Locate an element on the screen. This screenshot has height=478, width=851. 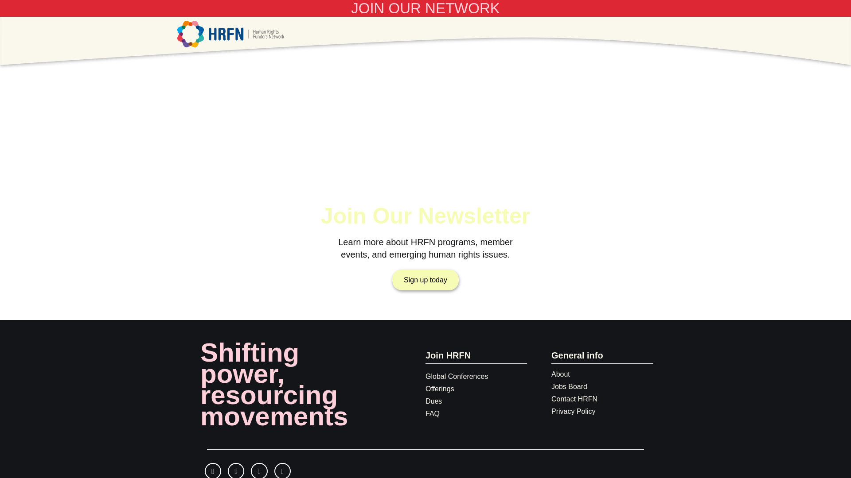
Facebook is located at coordinates (213, 470).